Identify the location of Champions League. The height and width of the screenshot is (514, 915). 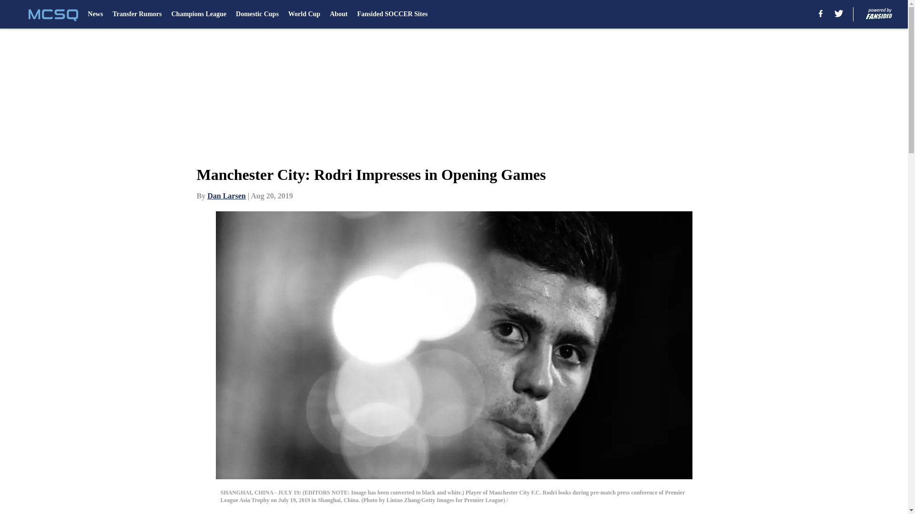
(198, 14).